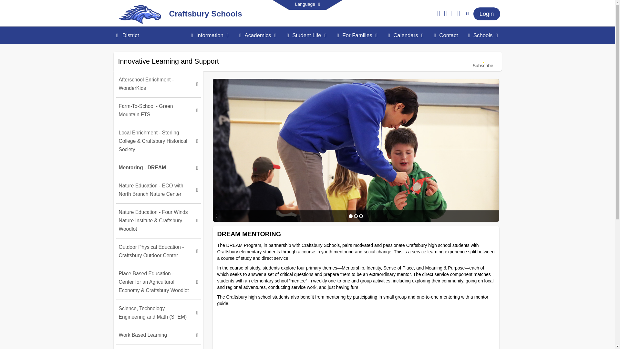 Image resolution: width=620 pixels, height=349 pixels. What do you see at coordinates (130, 36) in the screenshot?
I see `District` at bounding box center [130, 36].